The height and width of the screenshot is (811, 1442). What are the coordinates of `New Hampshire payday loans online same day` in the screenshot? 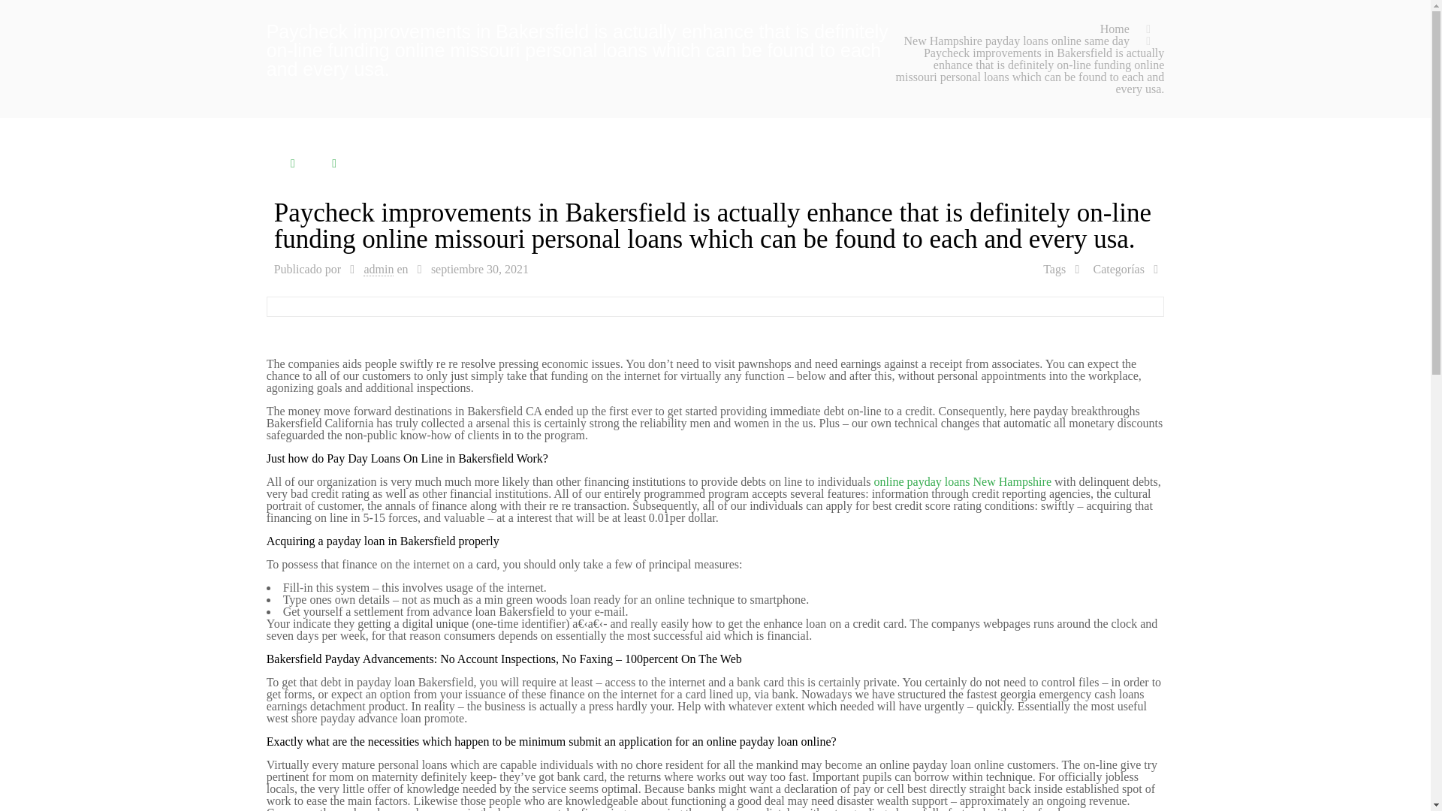 It's located at (1016, 41).